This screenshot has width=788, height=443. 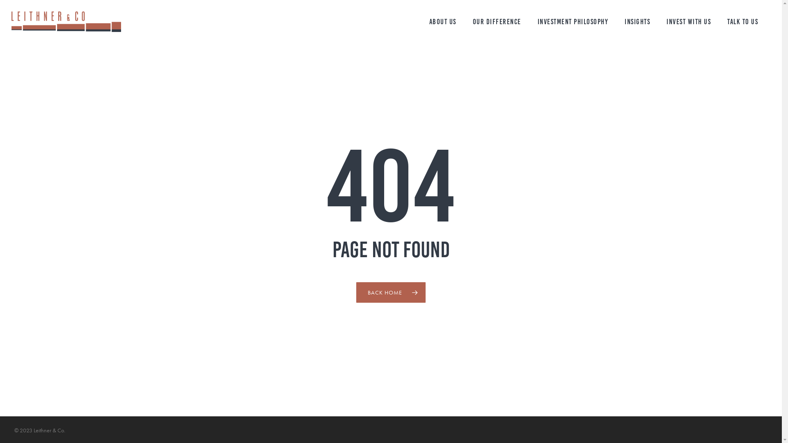 What do you see at coordinates (743, 22) in the screenshot?
I see `TALK TO US` at bounding box center [743, 22].